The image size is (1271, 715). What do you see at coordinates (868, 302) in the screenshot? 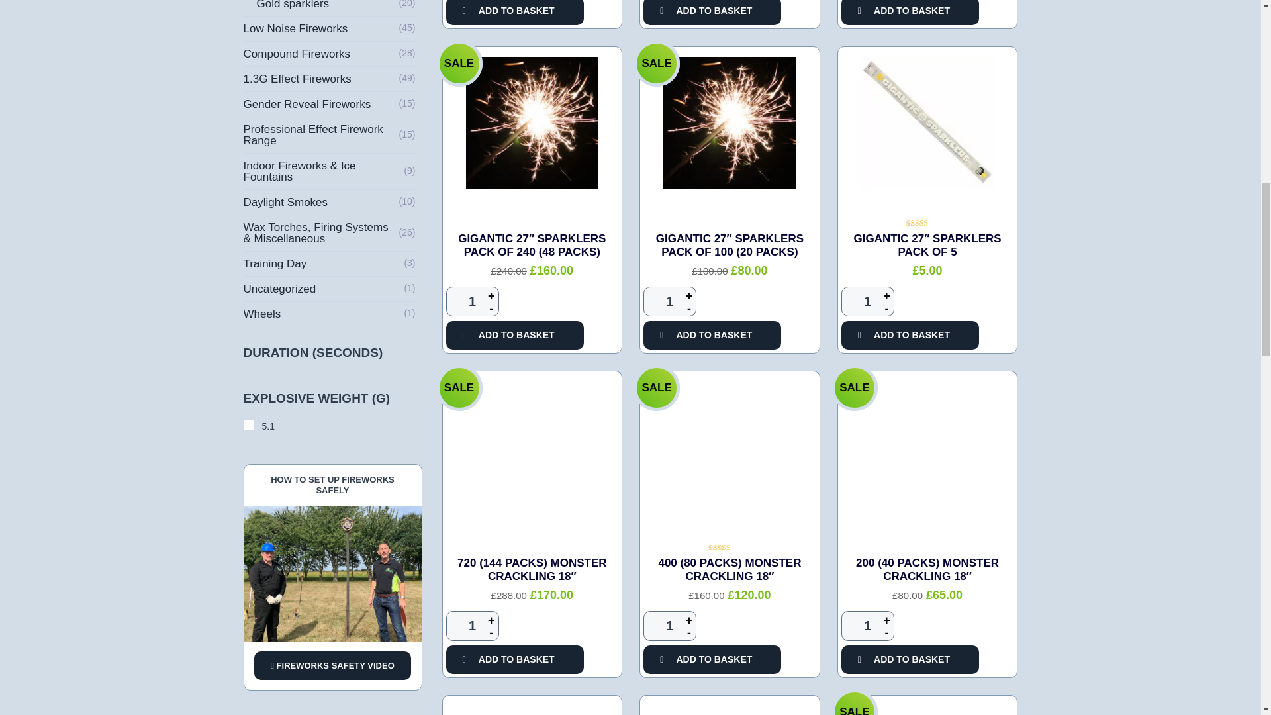
I see `1` at bounding box center [868, 302].